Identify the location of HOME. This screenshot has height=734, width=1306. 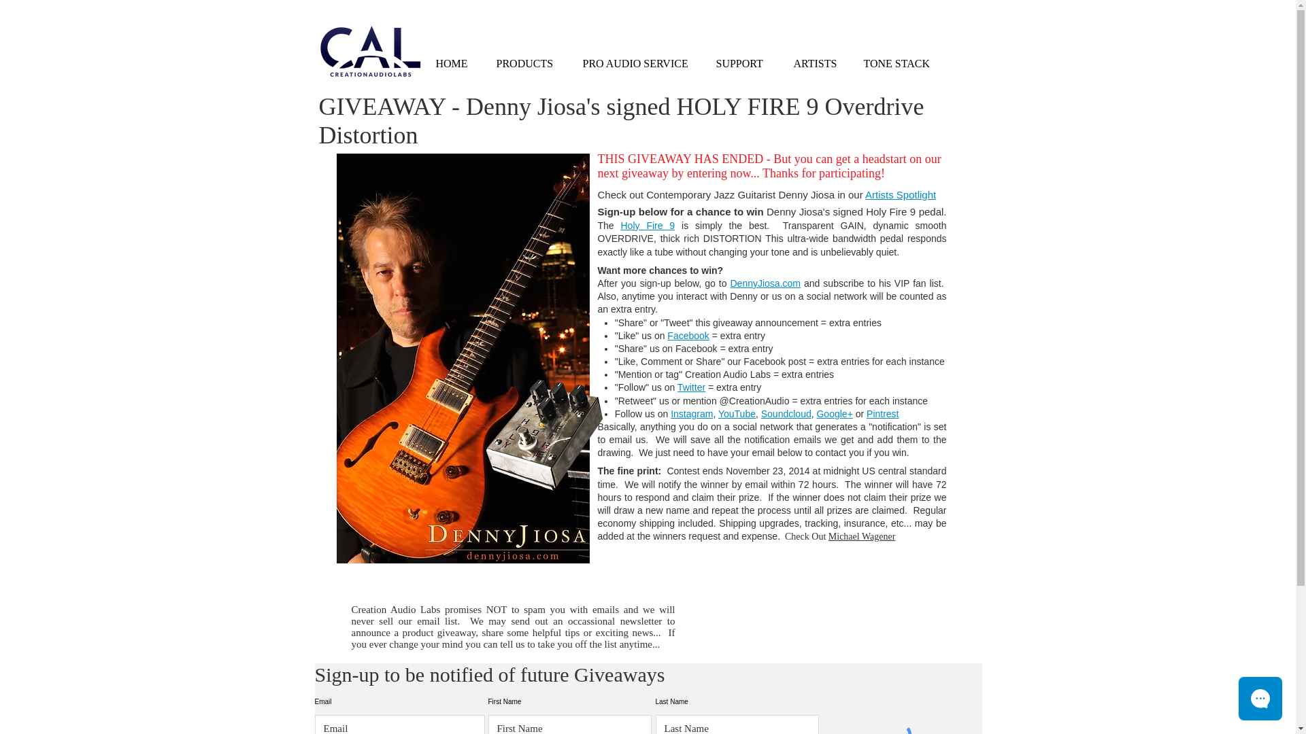
(456, 64).